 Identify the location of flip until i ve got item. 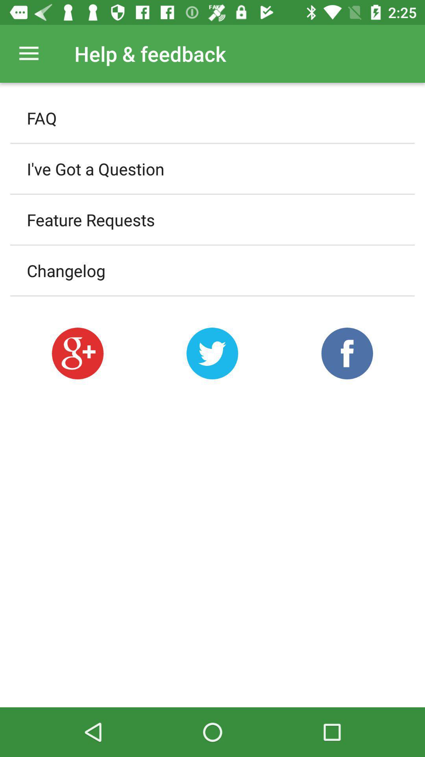
(213, 169).